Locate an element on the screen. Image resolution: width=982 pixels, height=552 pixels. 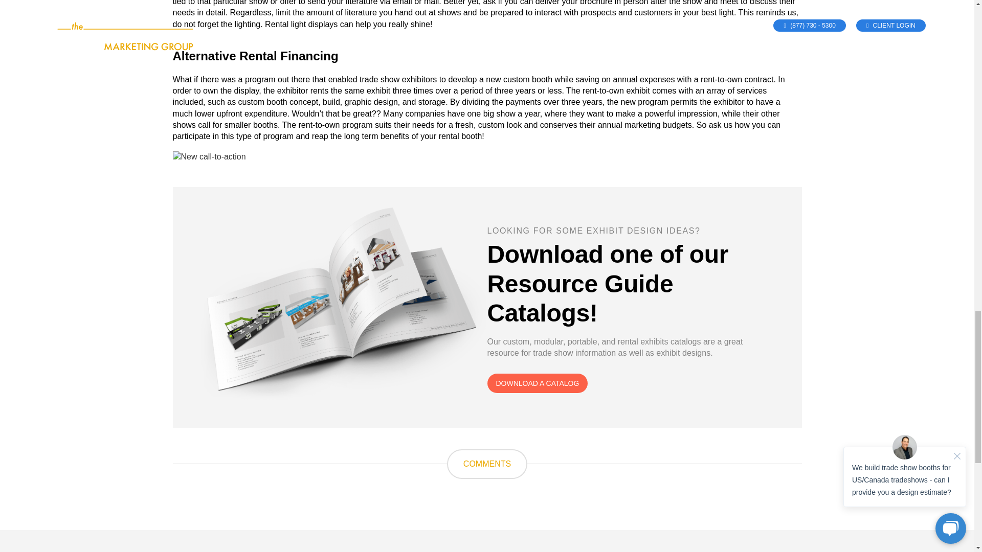
Download A Catalog is located at coordinates (537, 383).